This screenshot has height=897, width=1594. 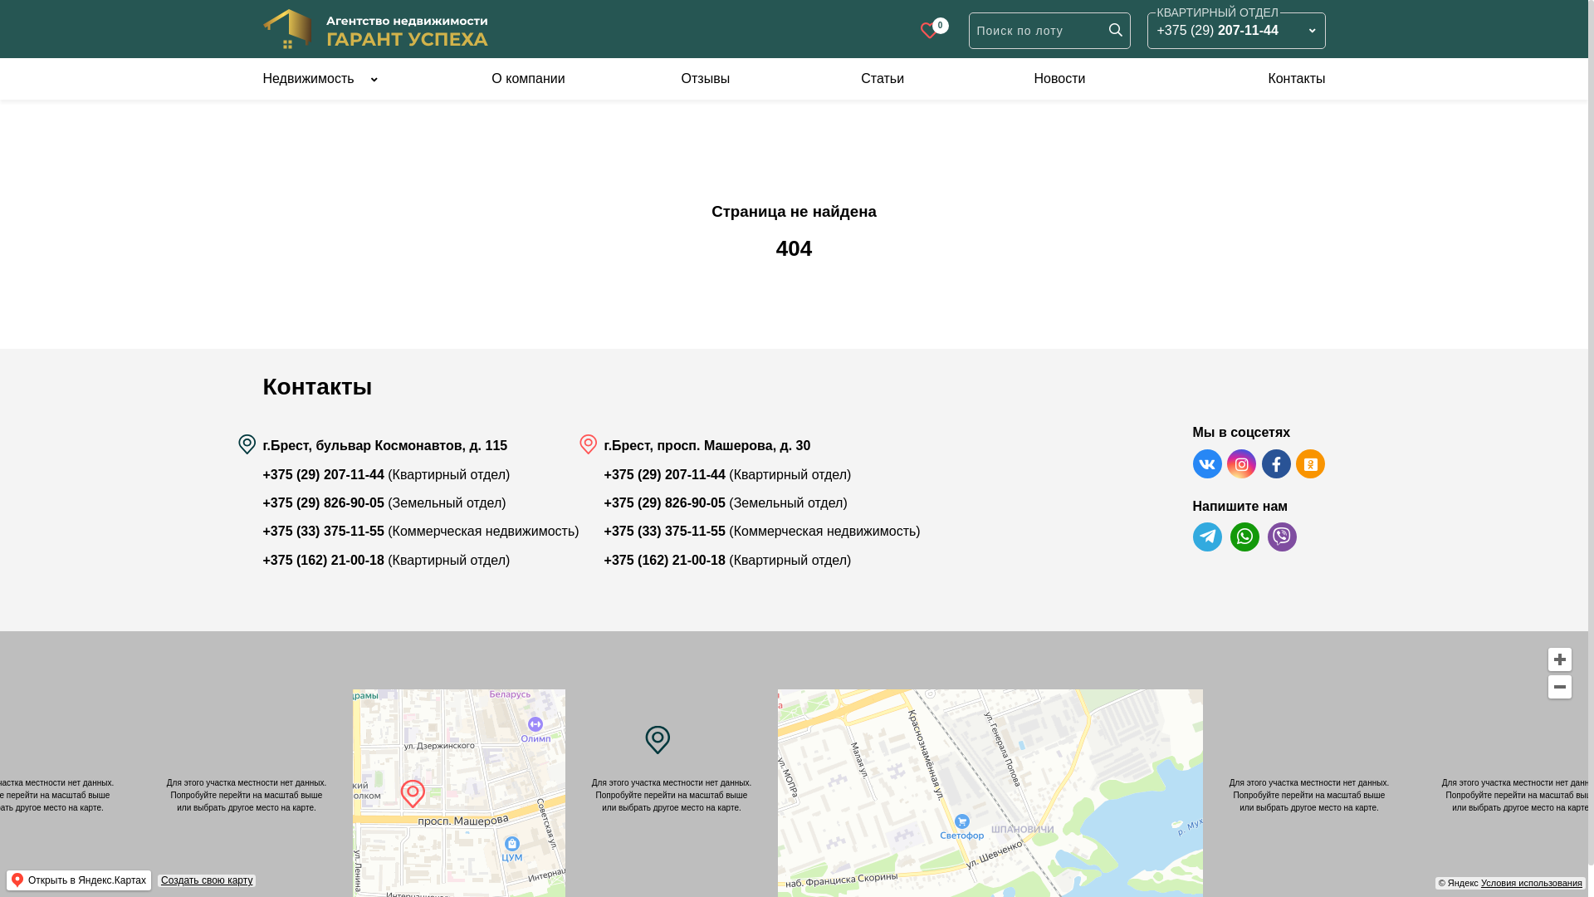 I want to click on 0, so click(x=929, y=31).